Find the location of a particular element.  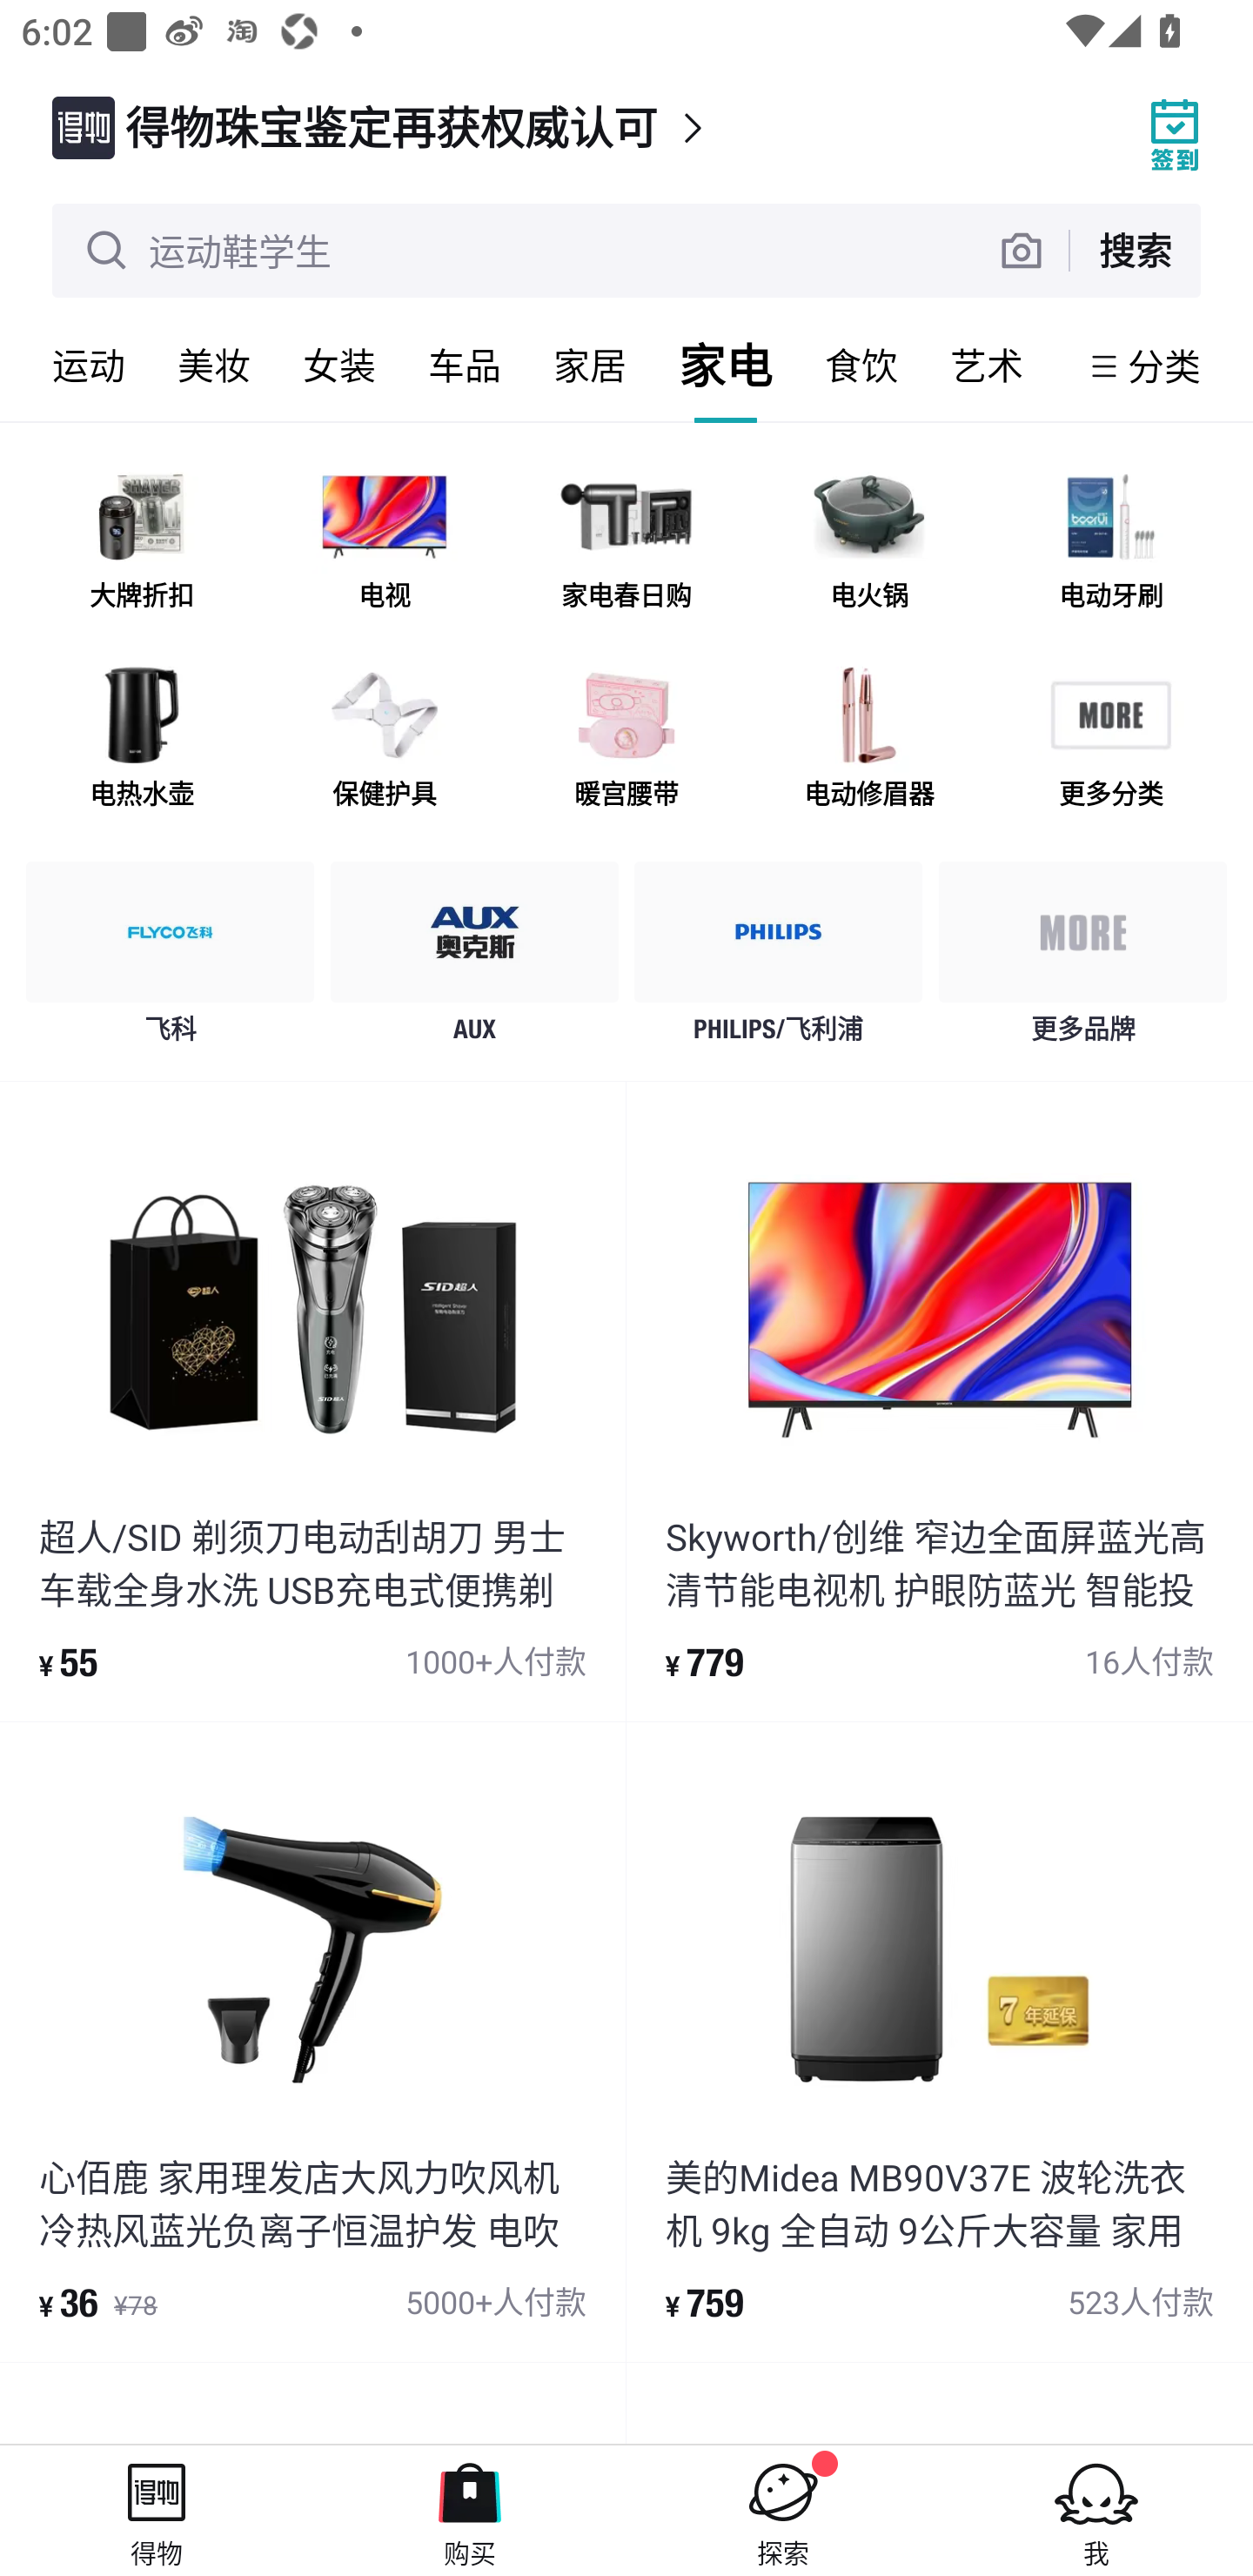

搜索 is located at coordinates (1135, 249).